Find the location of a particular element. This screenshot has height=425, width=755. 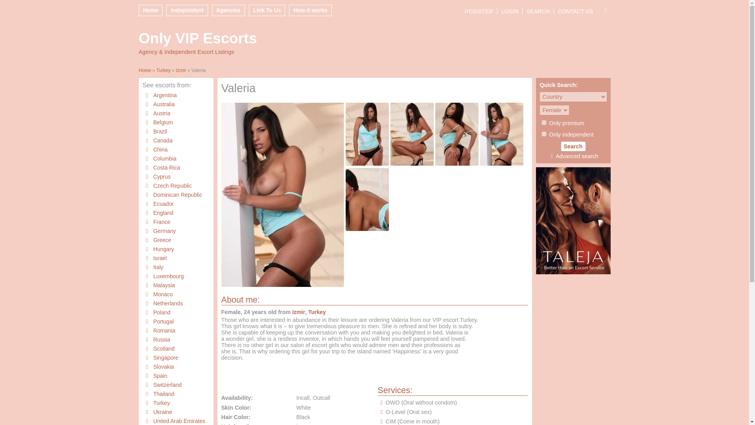

Search is located at coordinates (573, 146).